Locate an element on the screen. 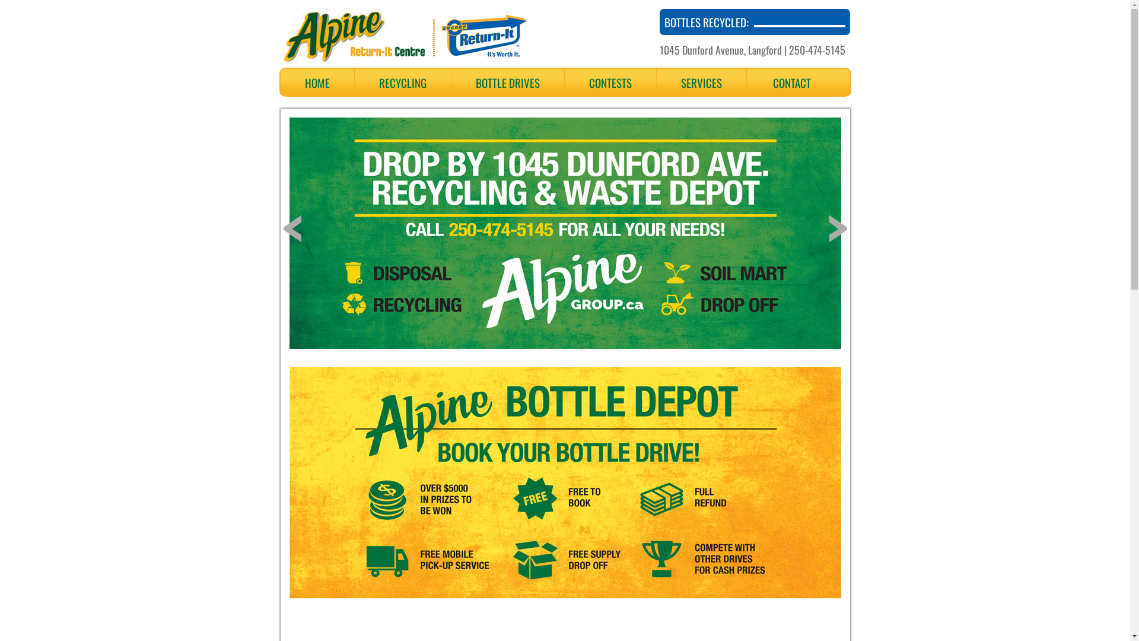  BOTTLE DRIVES is located at coordinates (507, 82).